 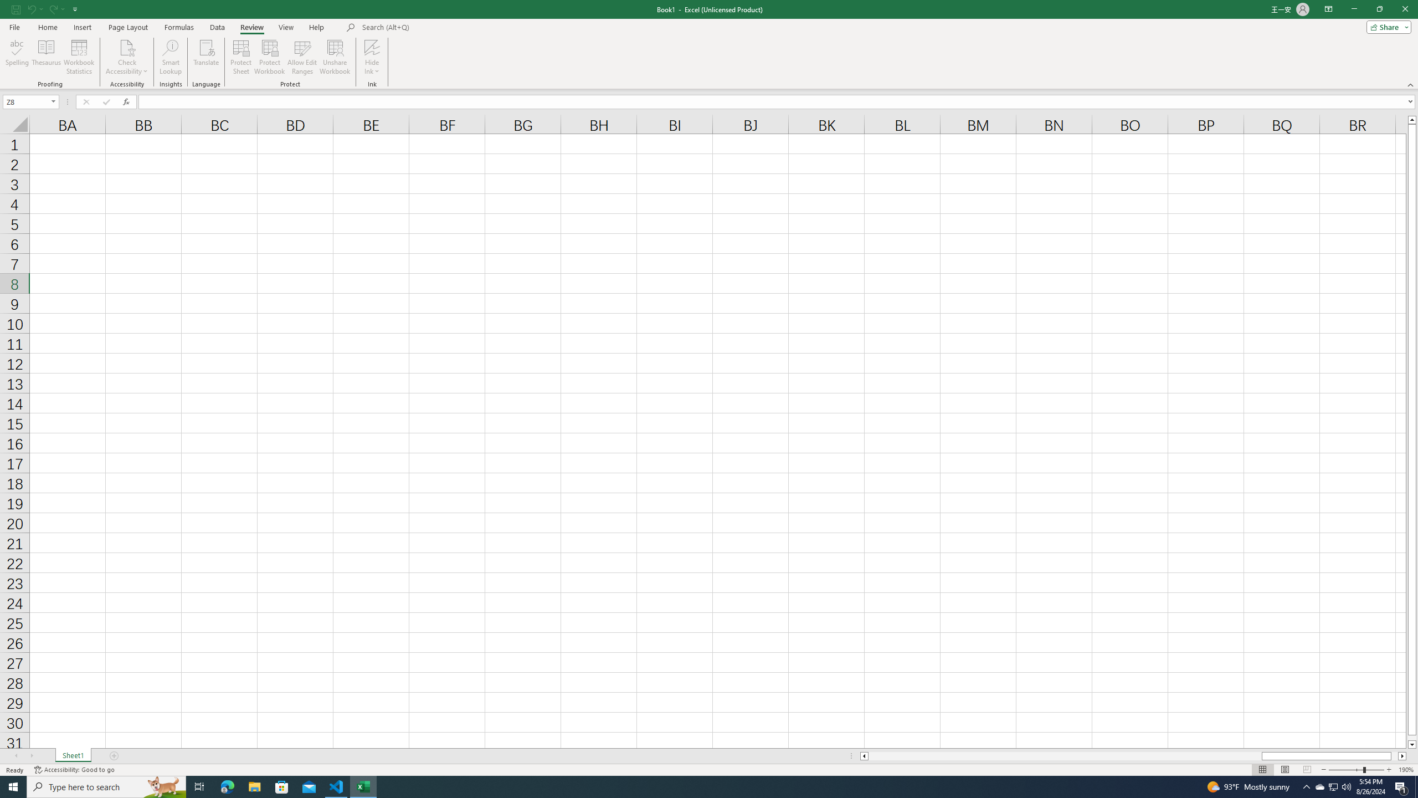 What do you see at coordinates (242, 57) in the screenshot?
I see `Protect Sheet...` at bounding box center [242, 57].